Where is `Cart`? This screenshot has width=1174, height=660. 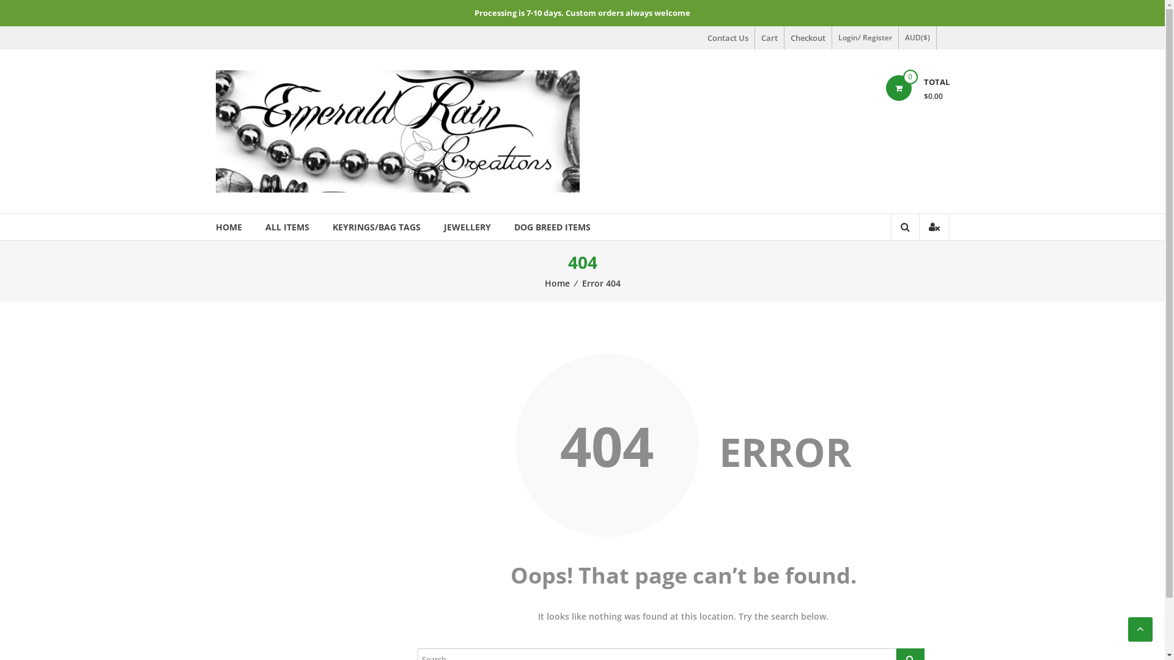 Cart is located at coordinates (769, 38).